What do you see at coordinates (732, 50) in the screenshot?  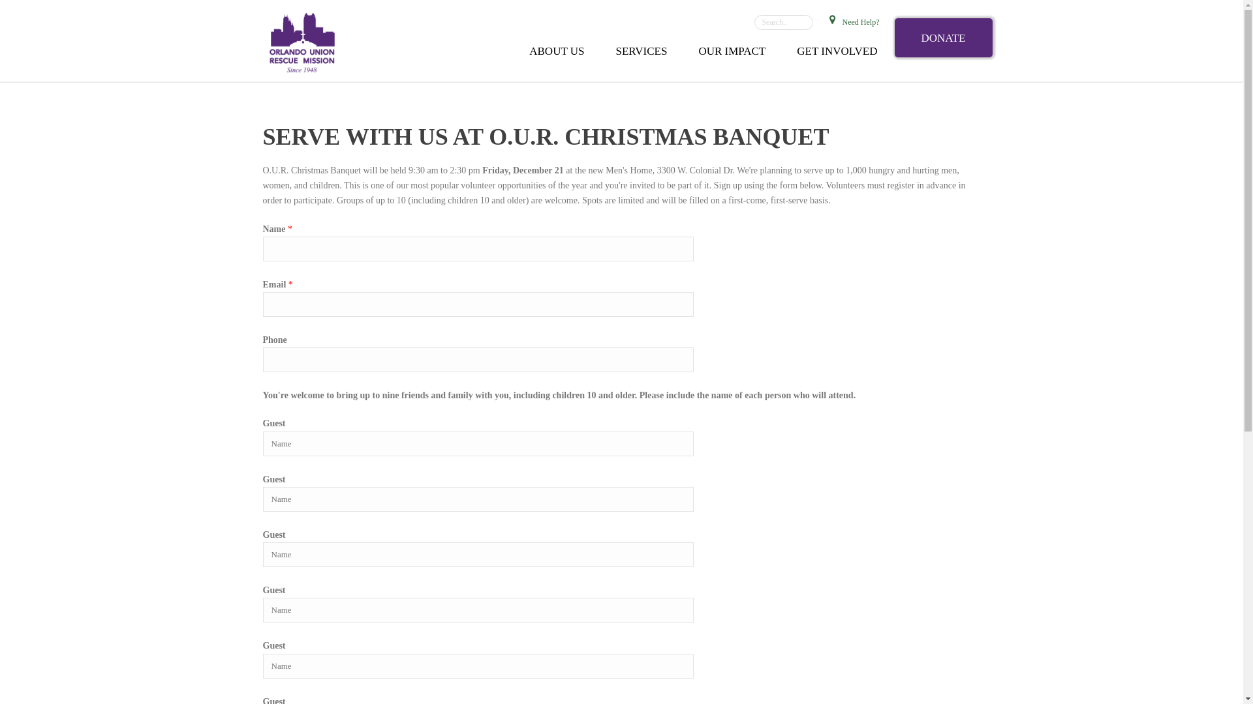 I see `OUR IMPACT` at bounding box center [732, 50].